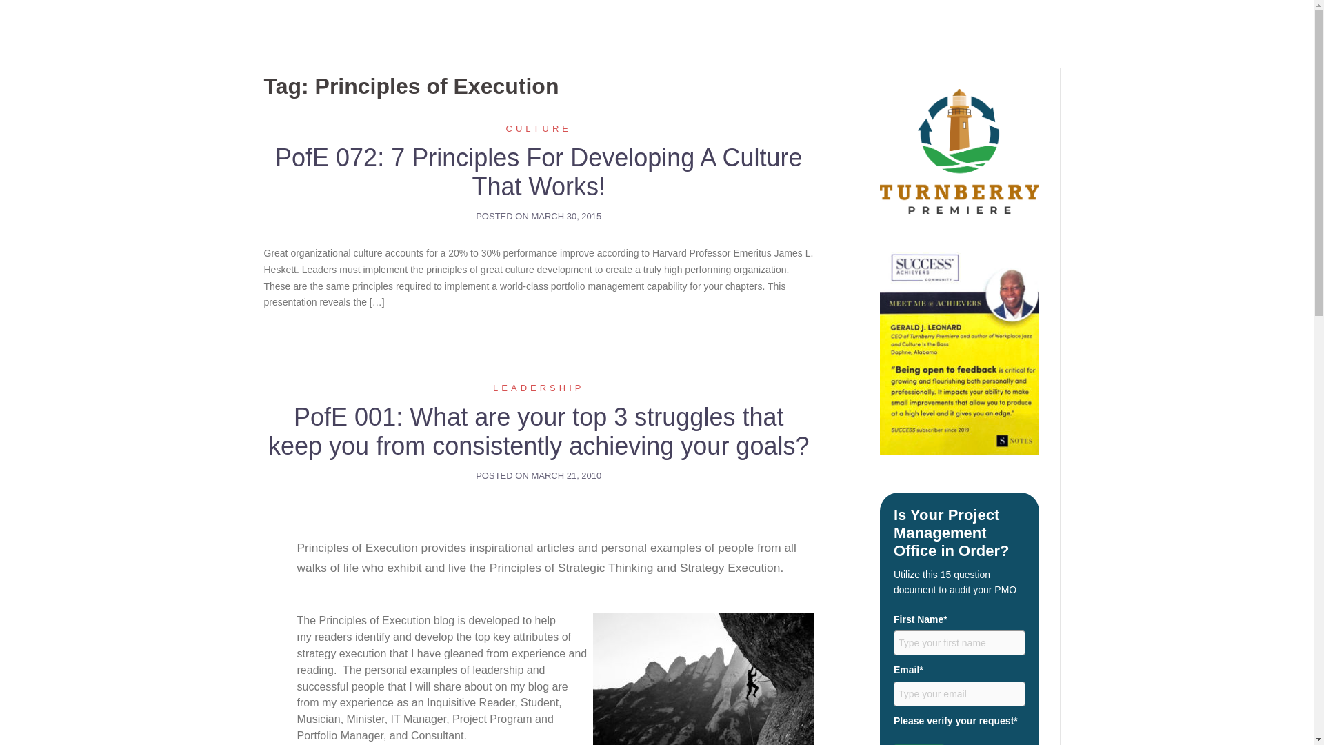 This screenshot has height=745, width=1324. I want to click on CULTURE, so click(539, 128).